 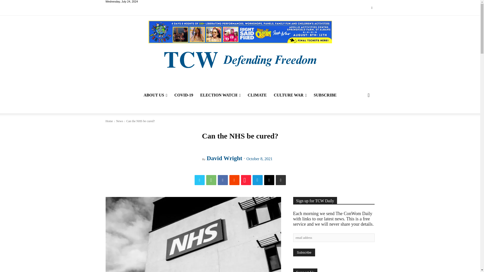 I want to click on ABOUT US, so click(x=155, y=95).